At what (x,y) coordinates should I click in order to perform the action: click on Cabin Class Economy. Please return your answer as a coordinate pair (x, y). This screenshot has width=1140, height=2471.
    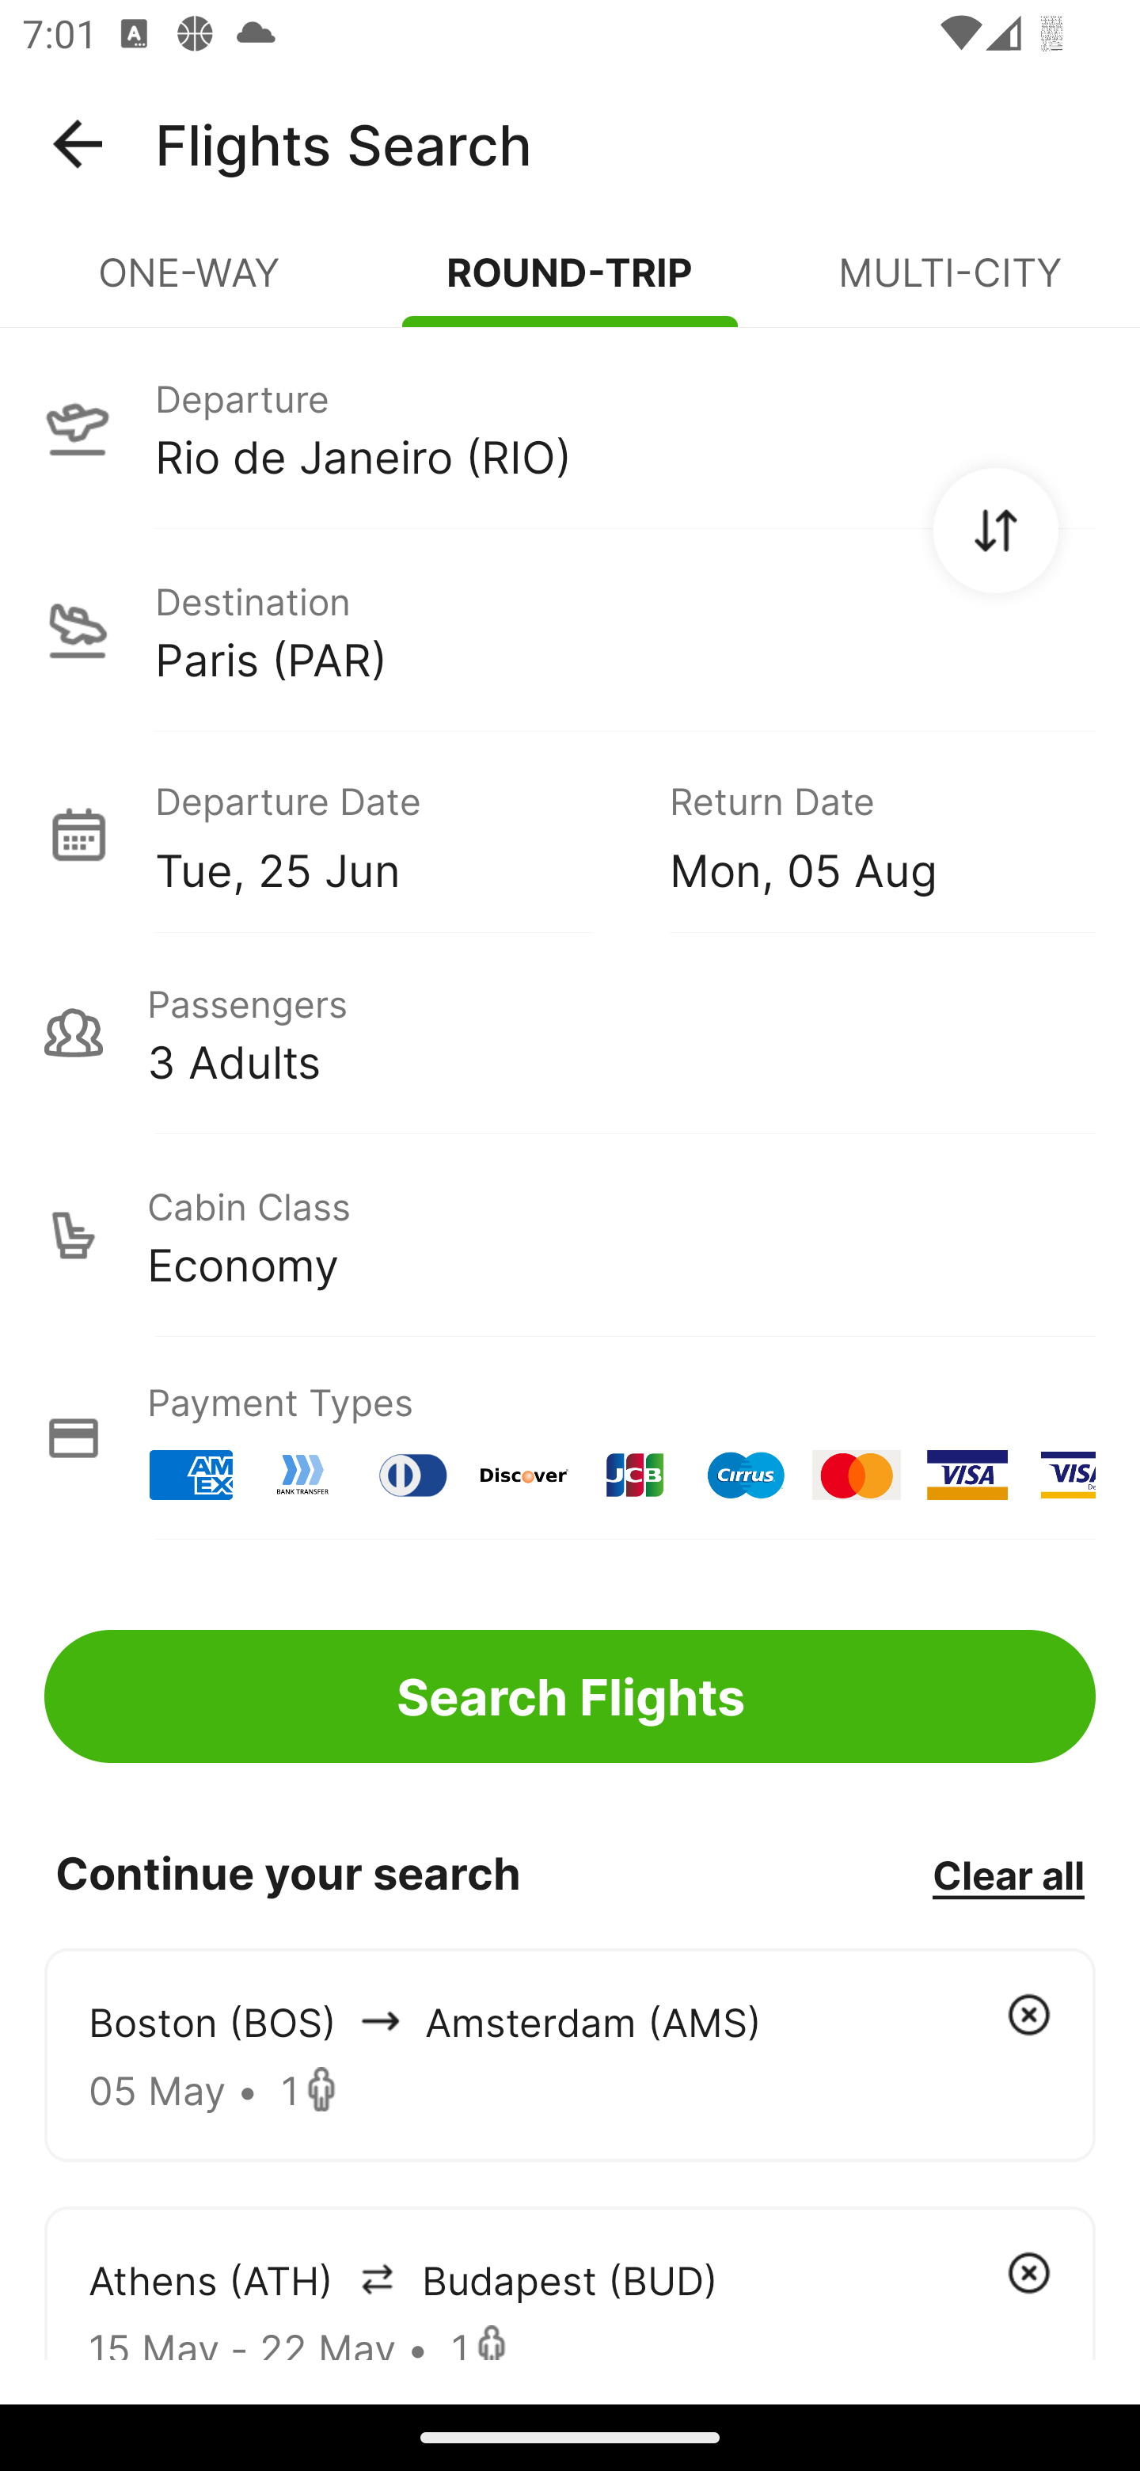
    Looking at the image, I should click on (570, 1235).